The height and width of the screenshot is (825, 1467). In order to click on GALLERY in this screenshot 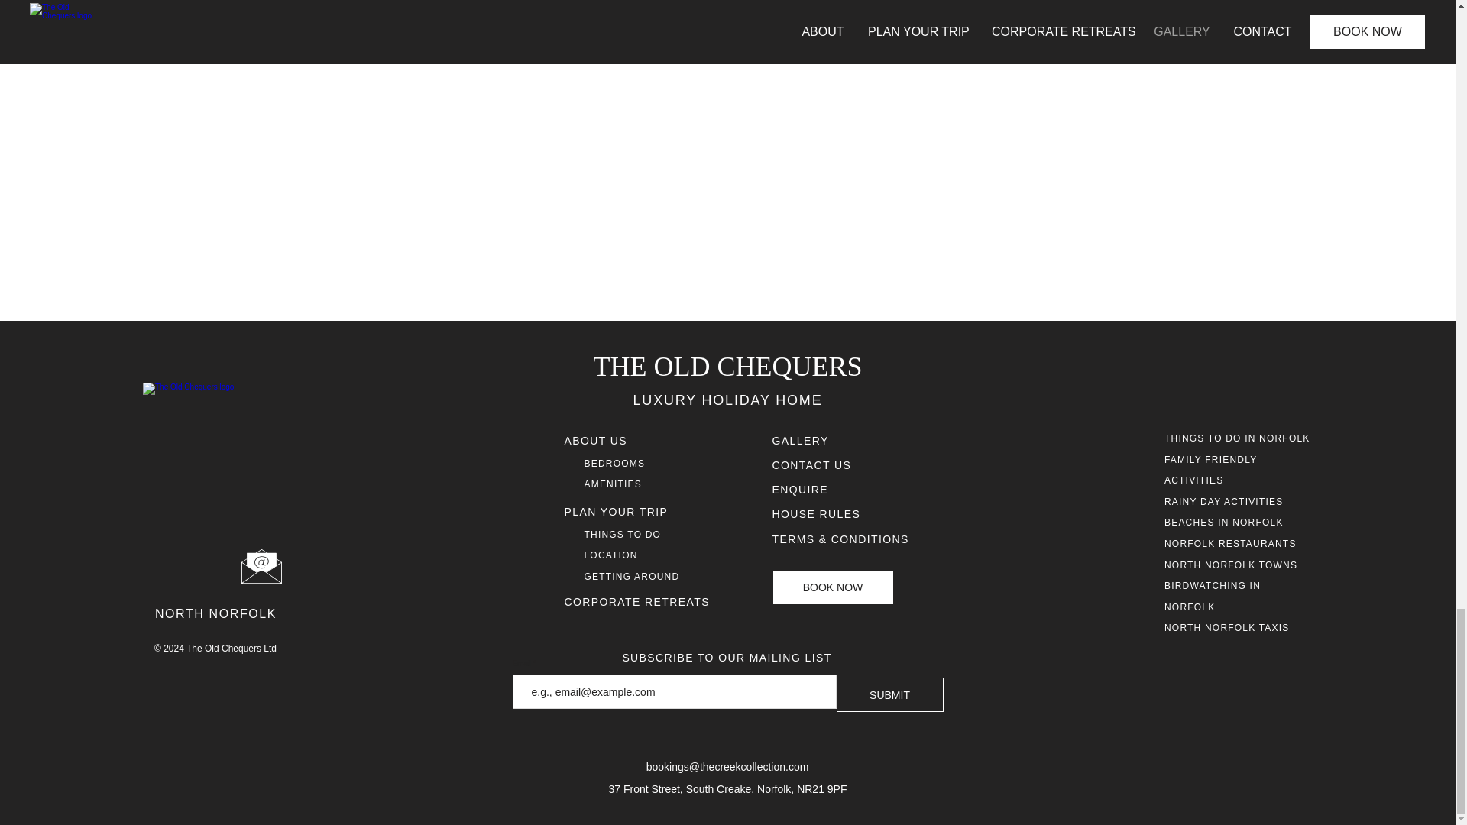, I will do `click(799, 441)`.